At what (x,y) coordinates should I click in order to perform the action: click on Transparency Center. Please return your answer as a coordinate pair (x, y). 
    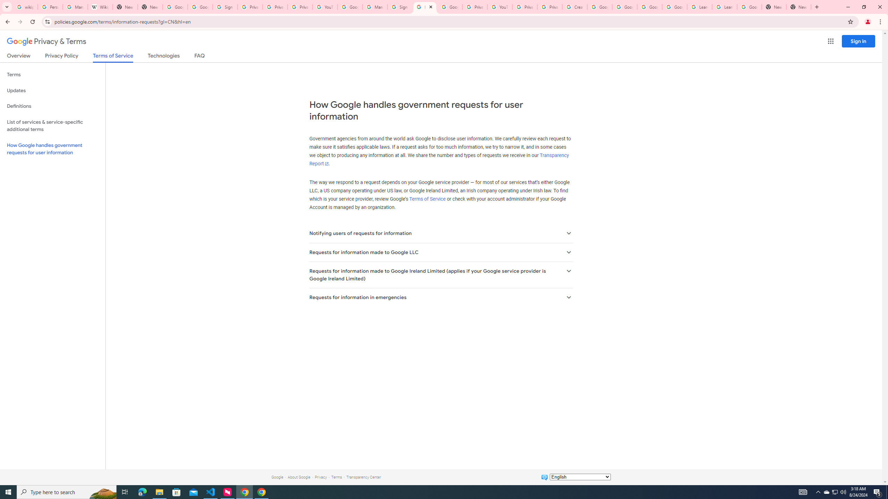
    Looking at the image, I should click on (364, 477).